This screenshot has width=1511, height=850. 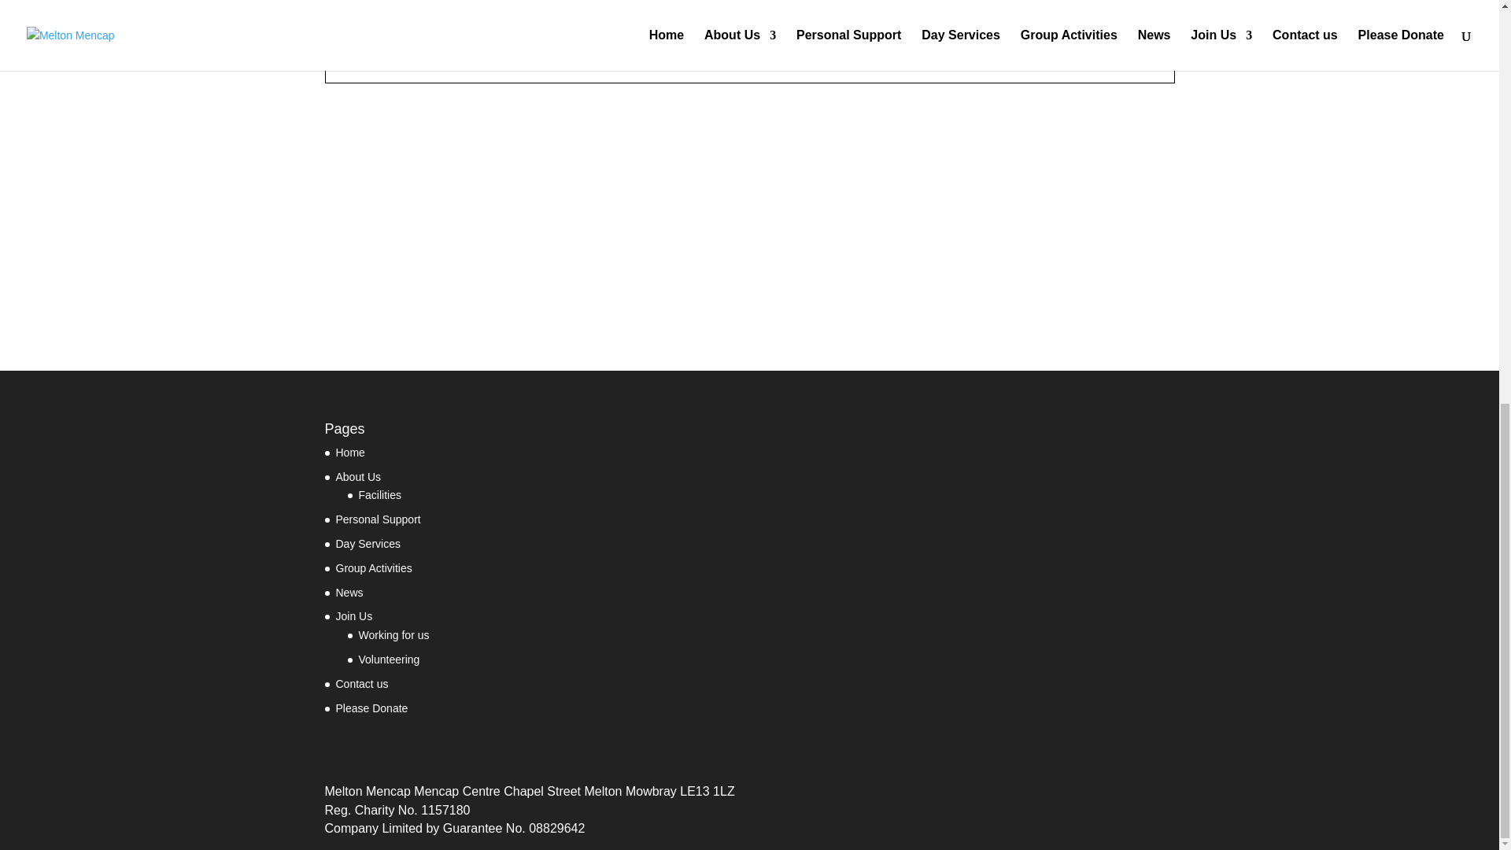 I want to click on Join Us, so click(x=353, y=615).